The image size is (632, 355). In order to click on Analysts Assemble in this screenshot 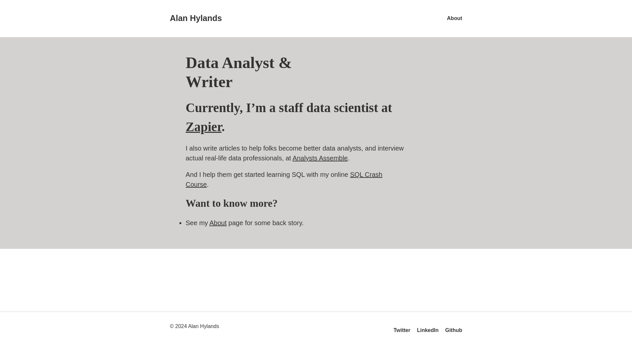, I will do `click(196, 18)`.